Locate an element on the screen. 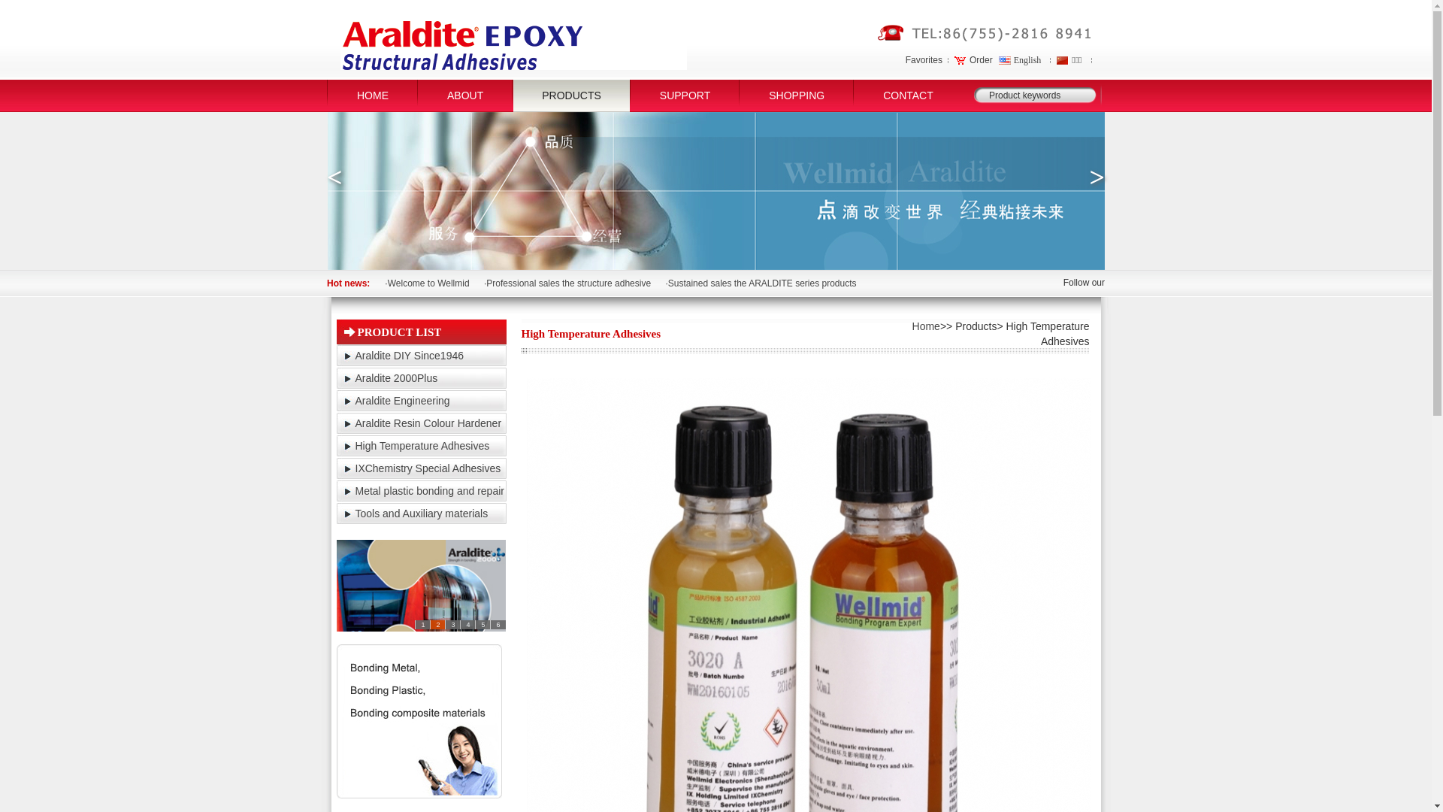  Home is located at coordinates (926, 326).